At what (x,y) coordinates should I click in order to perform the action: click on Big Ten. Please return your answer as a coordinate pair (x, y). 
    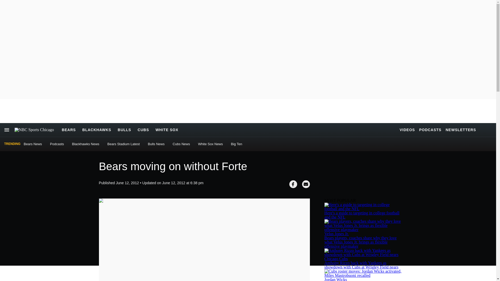
    Looking at the image, I should click on (236, 144).